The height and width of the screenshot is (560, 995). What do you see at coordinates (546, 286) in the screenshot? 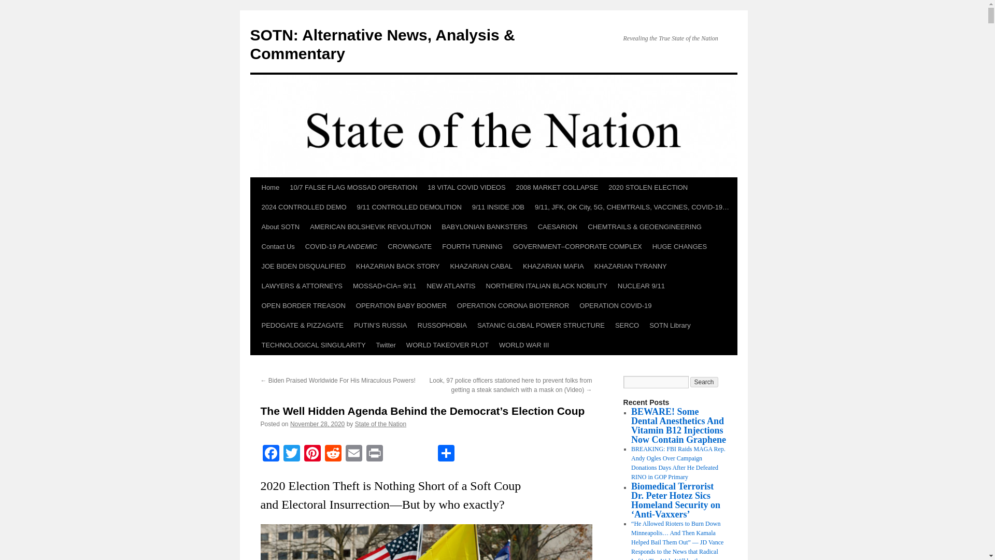
I see `NORTHERN ITALIAN BLACK NOBILITY` at bounding box center [546, 286].